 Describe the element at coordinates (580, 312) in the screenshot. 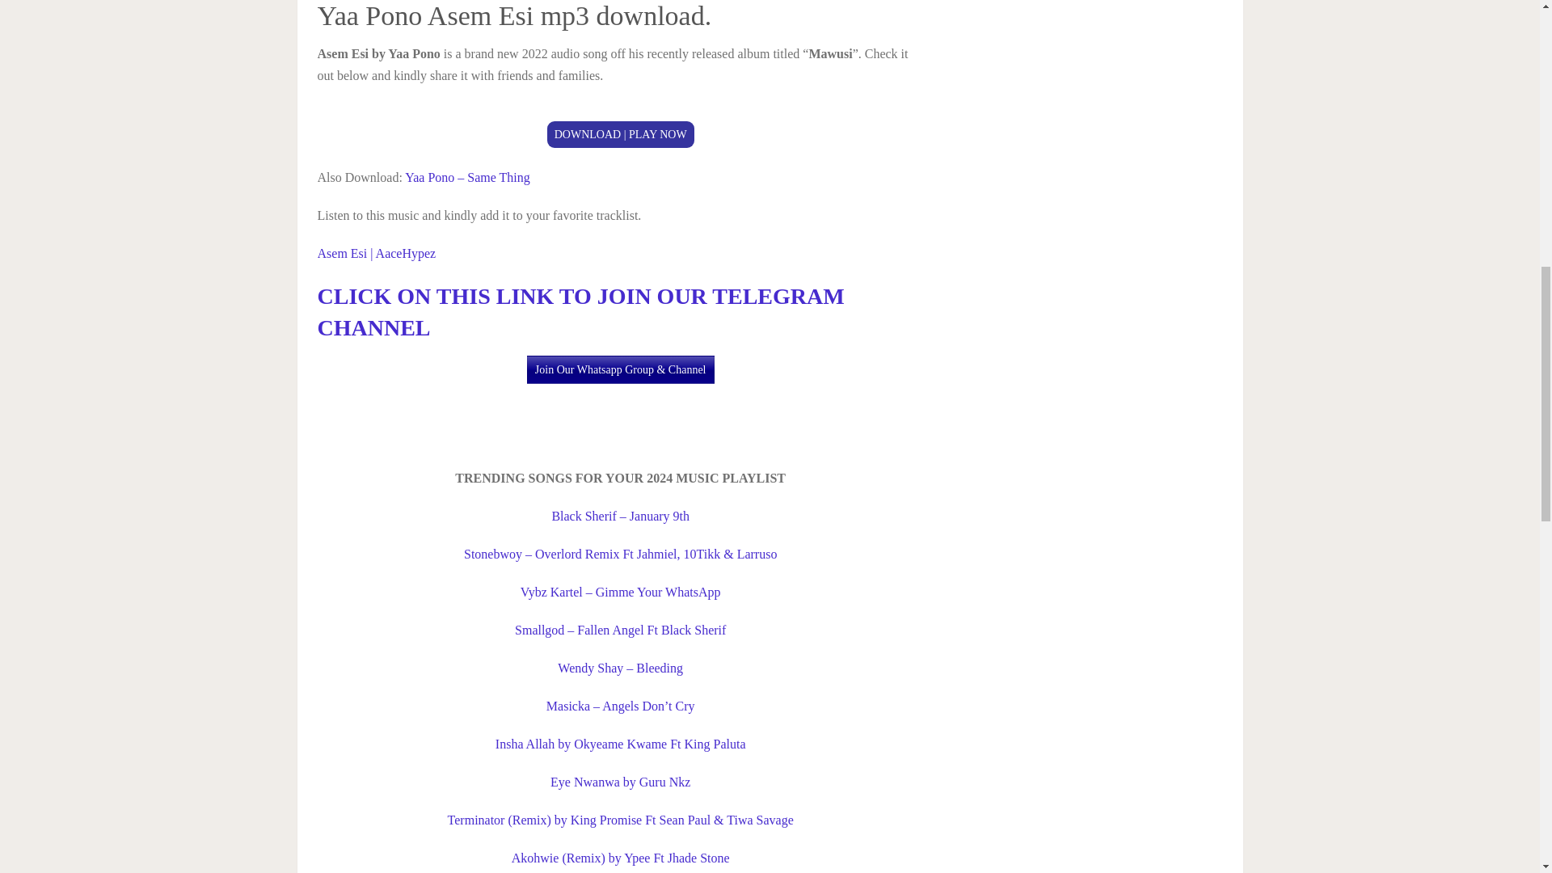

I see `CLICK ON THIS LINK TO JOIN OUR TELEGRAM CHANNEL` at that location.